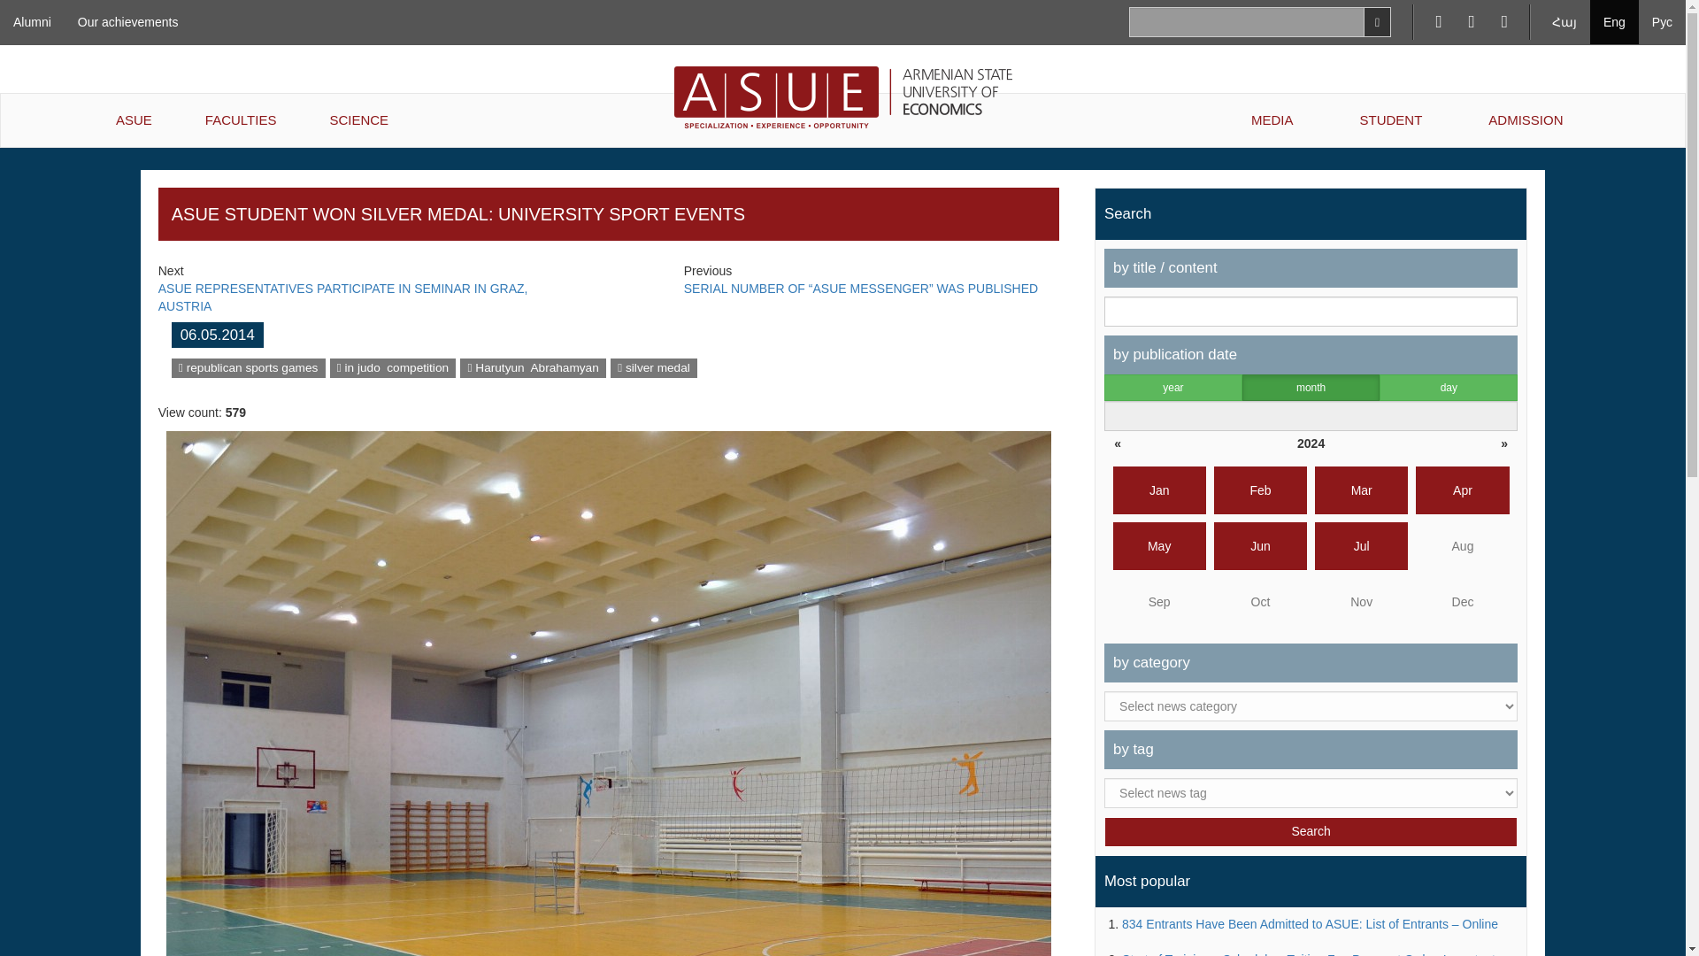  I want to click on Our achievements, so click(127, 21).